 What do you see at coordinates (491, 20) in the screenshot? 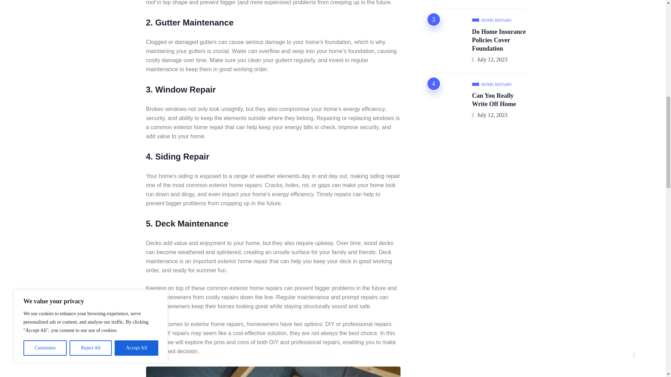
I see `HOME REPAIRS` at bounding box center [491, 20].